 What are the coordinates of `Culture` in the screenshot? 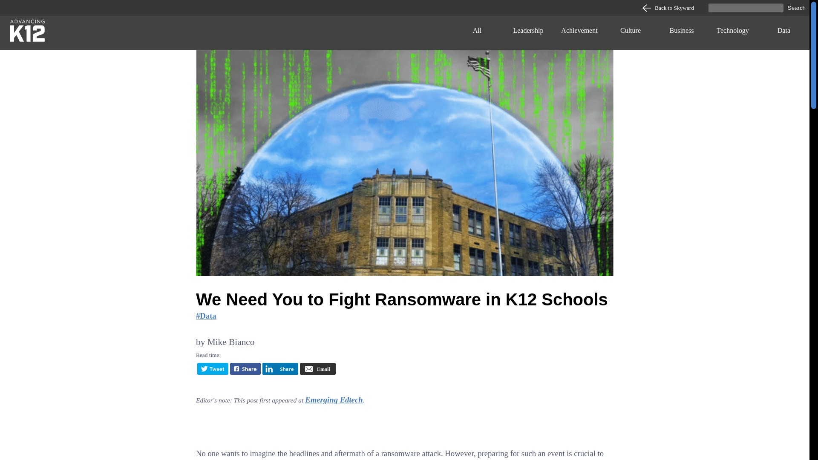 It's located at (631, 32).